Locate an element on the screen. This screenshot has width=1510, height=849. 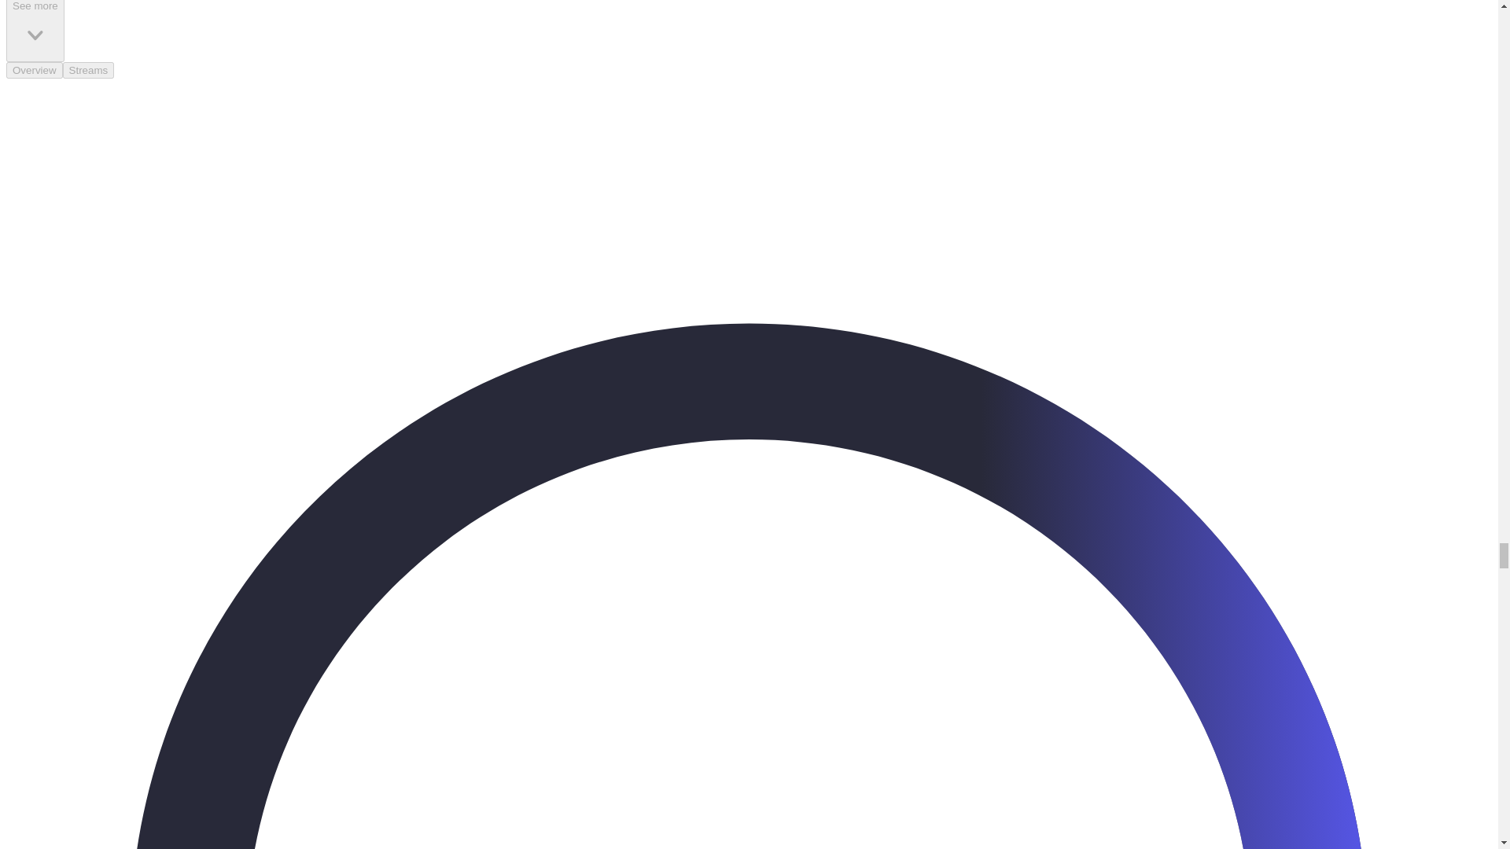
Overview is located at coordinates (35, 70).